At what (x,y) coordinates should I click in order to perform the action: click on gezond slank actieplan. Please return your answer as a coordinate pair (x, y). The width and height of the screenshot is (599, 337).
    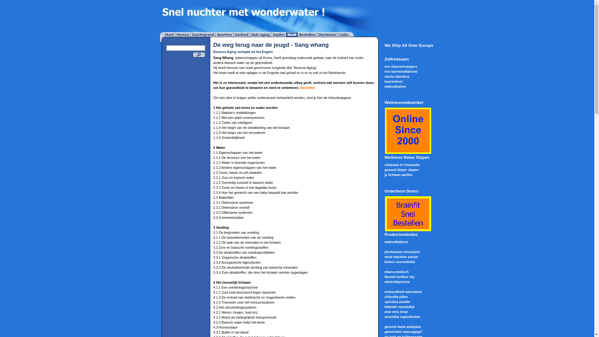
    Looking at the image, I should click on (402, 327).